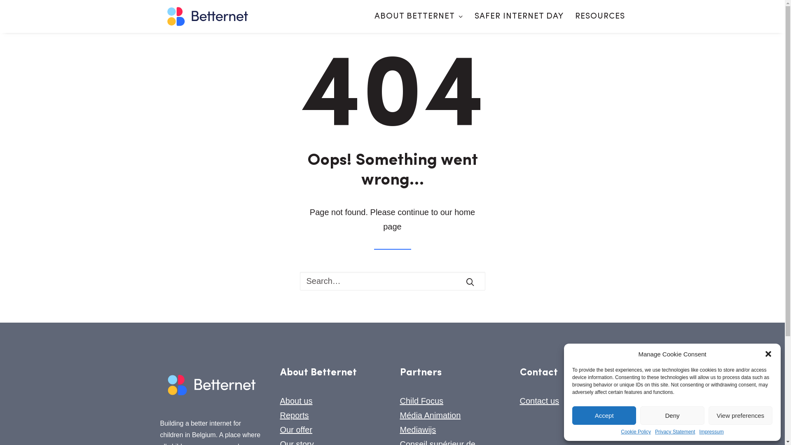 The height and width of the screenshot is (445, 791). I want to click on Our offer, so click(297, 430).